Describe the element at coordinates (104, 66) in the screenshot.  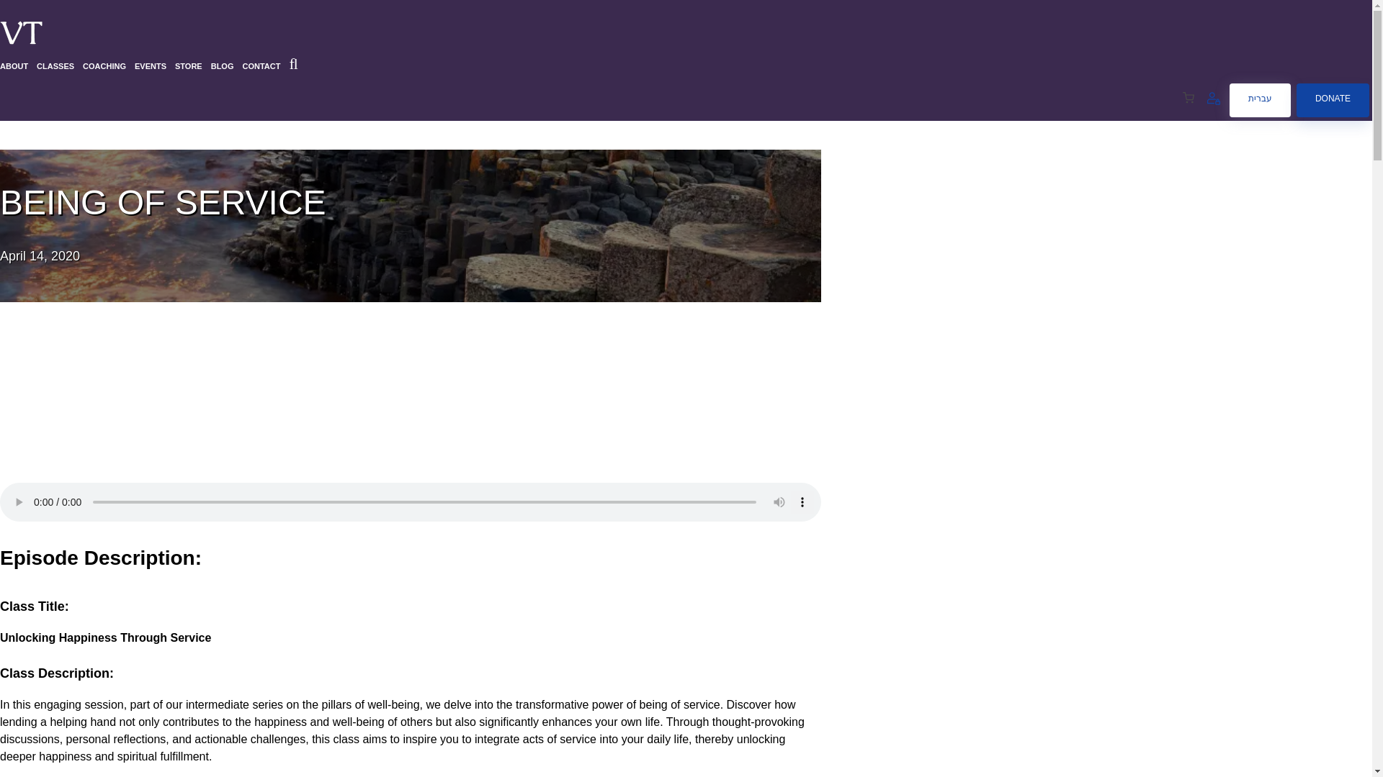
I see `COACHING` at that location.